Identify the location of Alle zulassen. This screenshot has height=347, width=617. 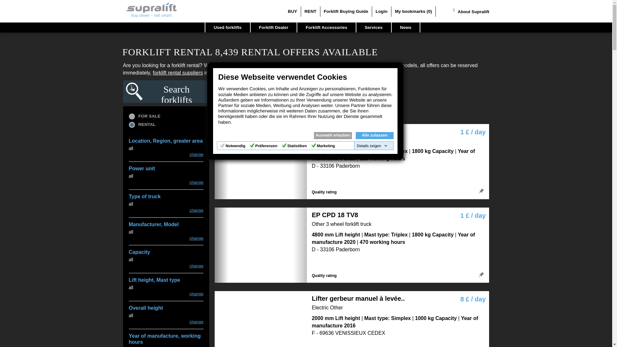
(375, 136).